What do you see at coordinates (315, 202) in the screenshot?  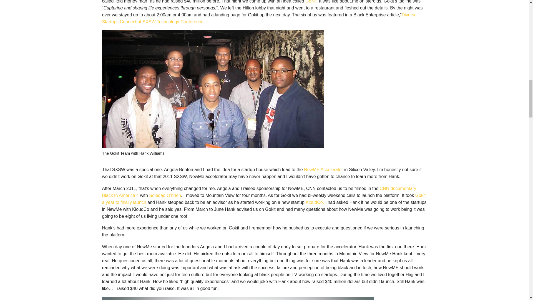 I see `KloudCo.` at bounding box center [315, 202].